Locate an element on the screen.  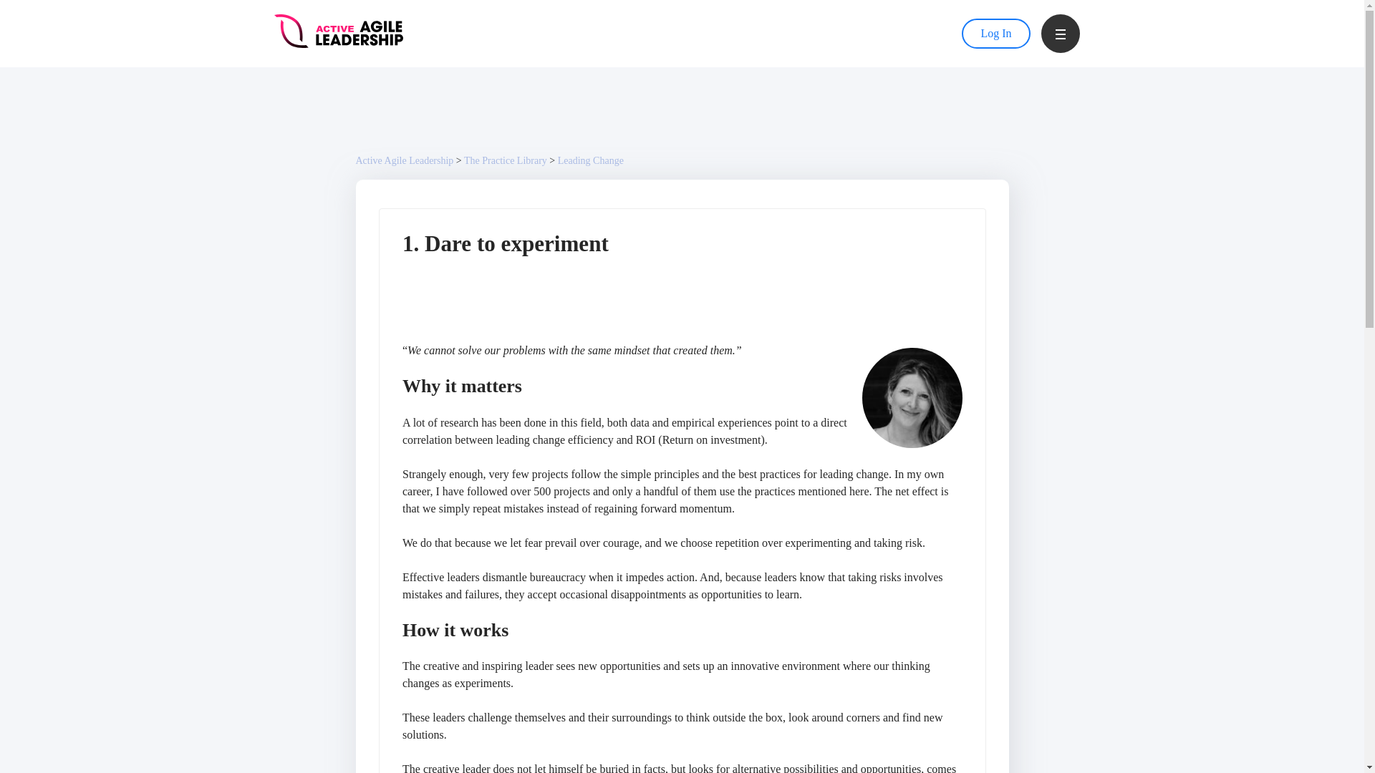
Go to Active Agile Leadership. is located at coordinates (404, 160).